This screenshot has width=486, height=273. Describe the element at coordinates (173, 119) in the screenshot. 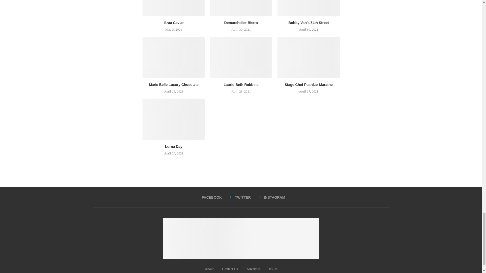

I see `Lorna Day` at that location.